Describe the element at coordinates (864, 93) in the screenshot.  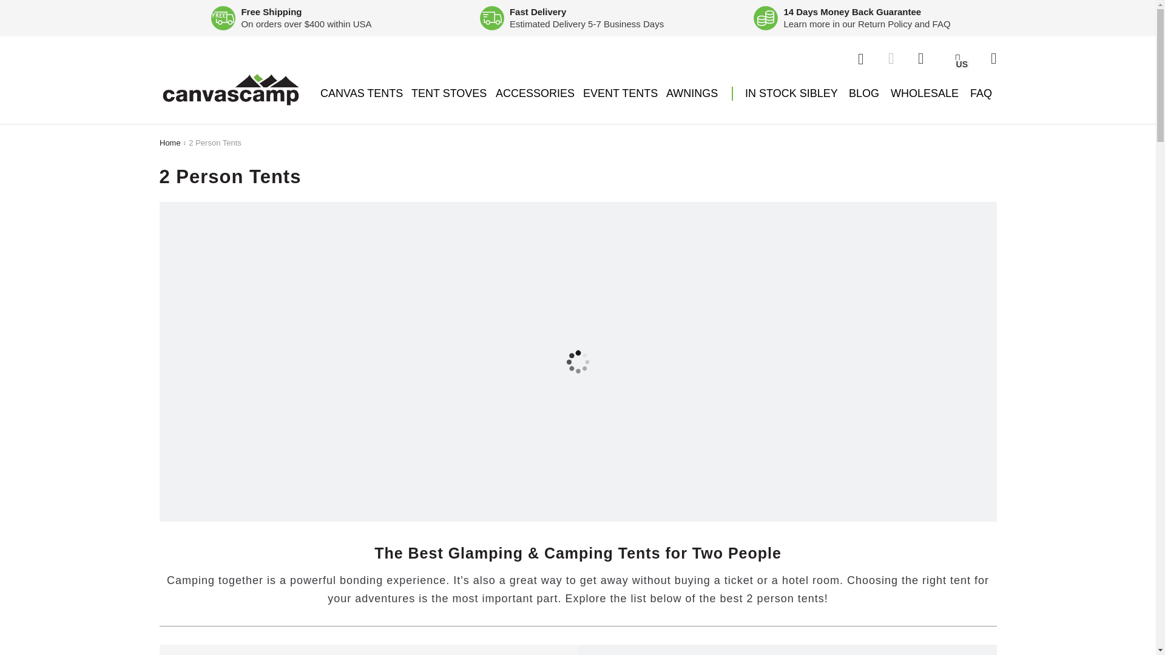
I see `BLOG` at that location.